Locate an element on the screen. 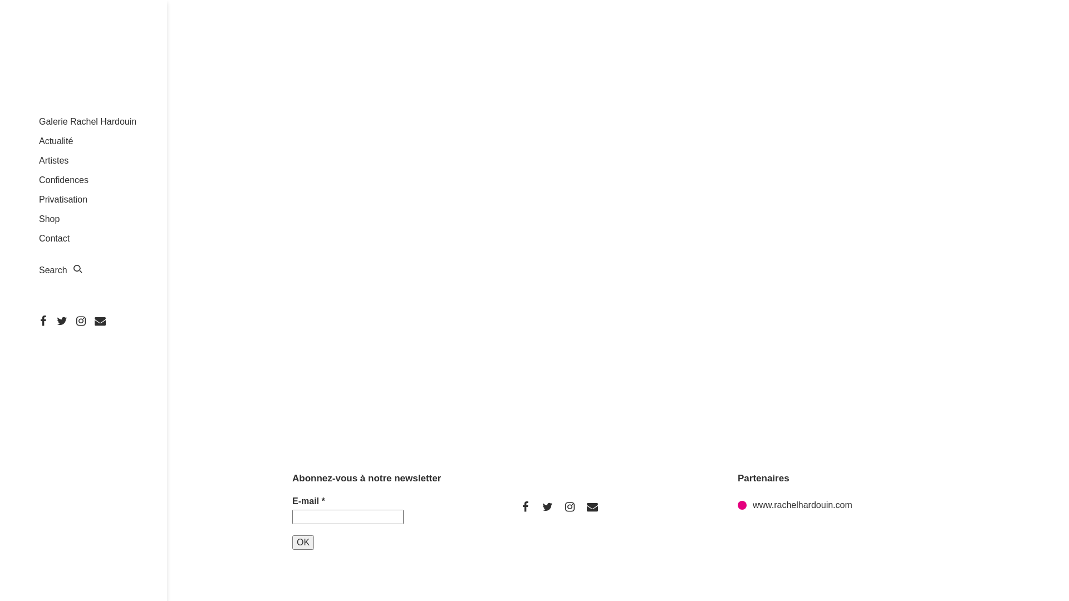 The image size is (1069, 601). Shop is located at coordinates (49, 219).